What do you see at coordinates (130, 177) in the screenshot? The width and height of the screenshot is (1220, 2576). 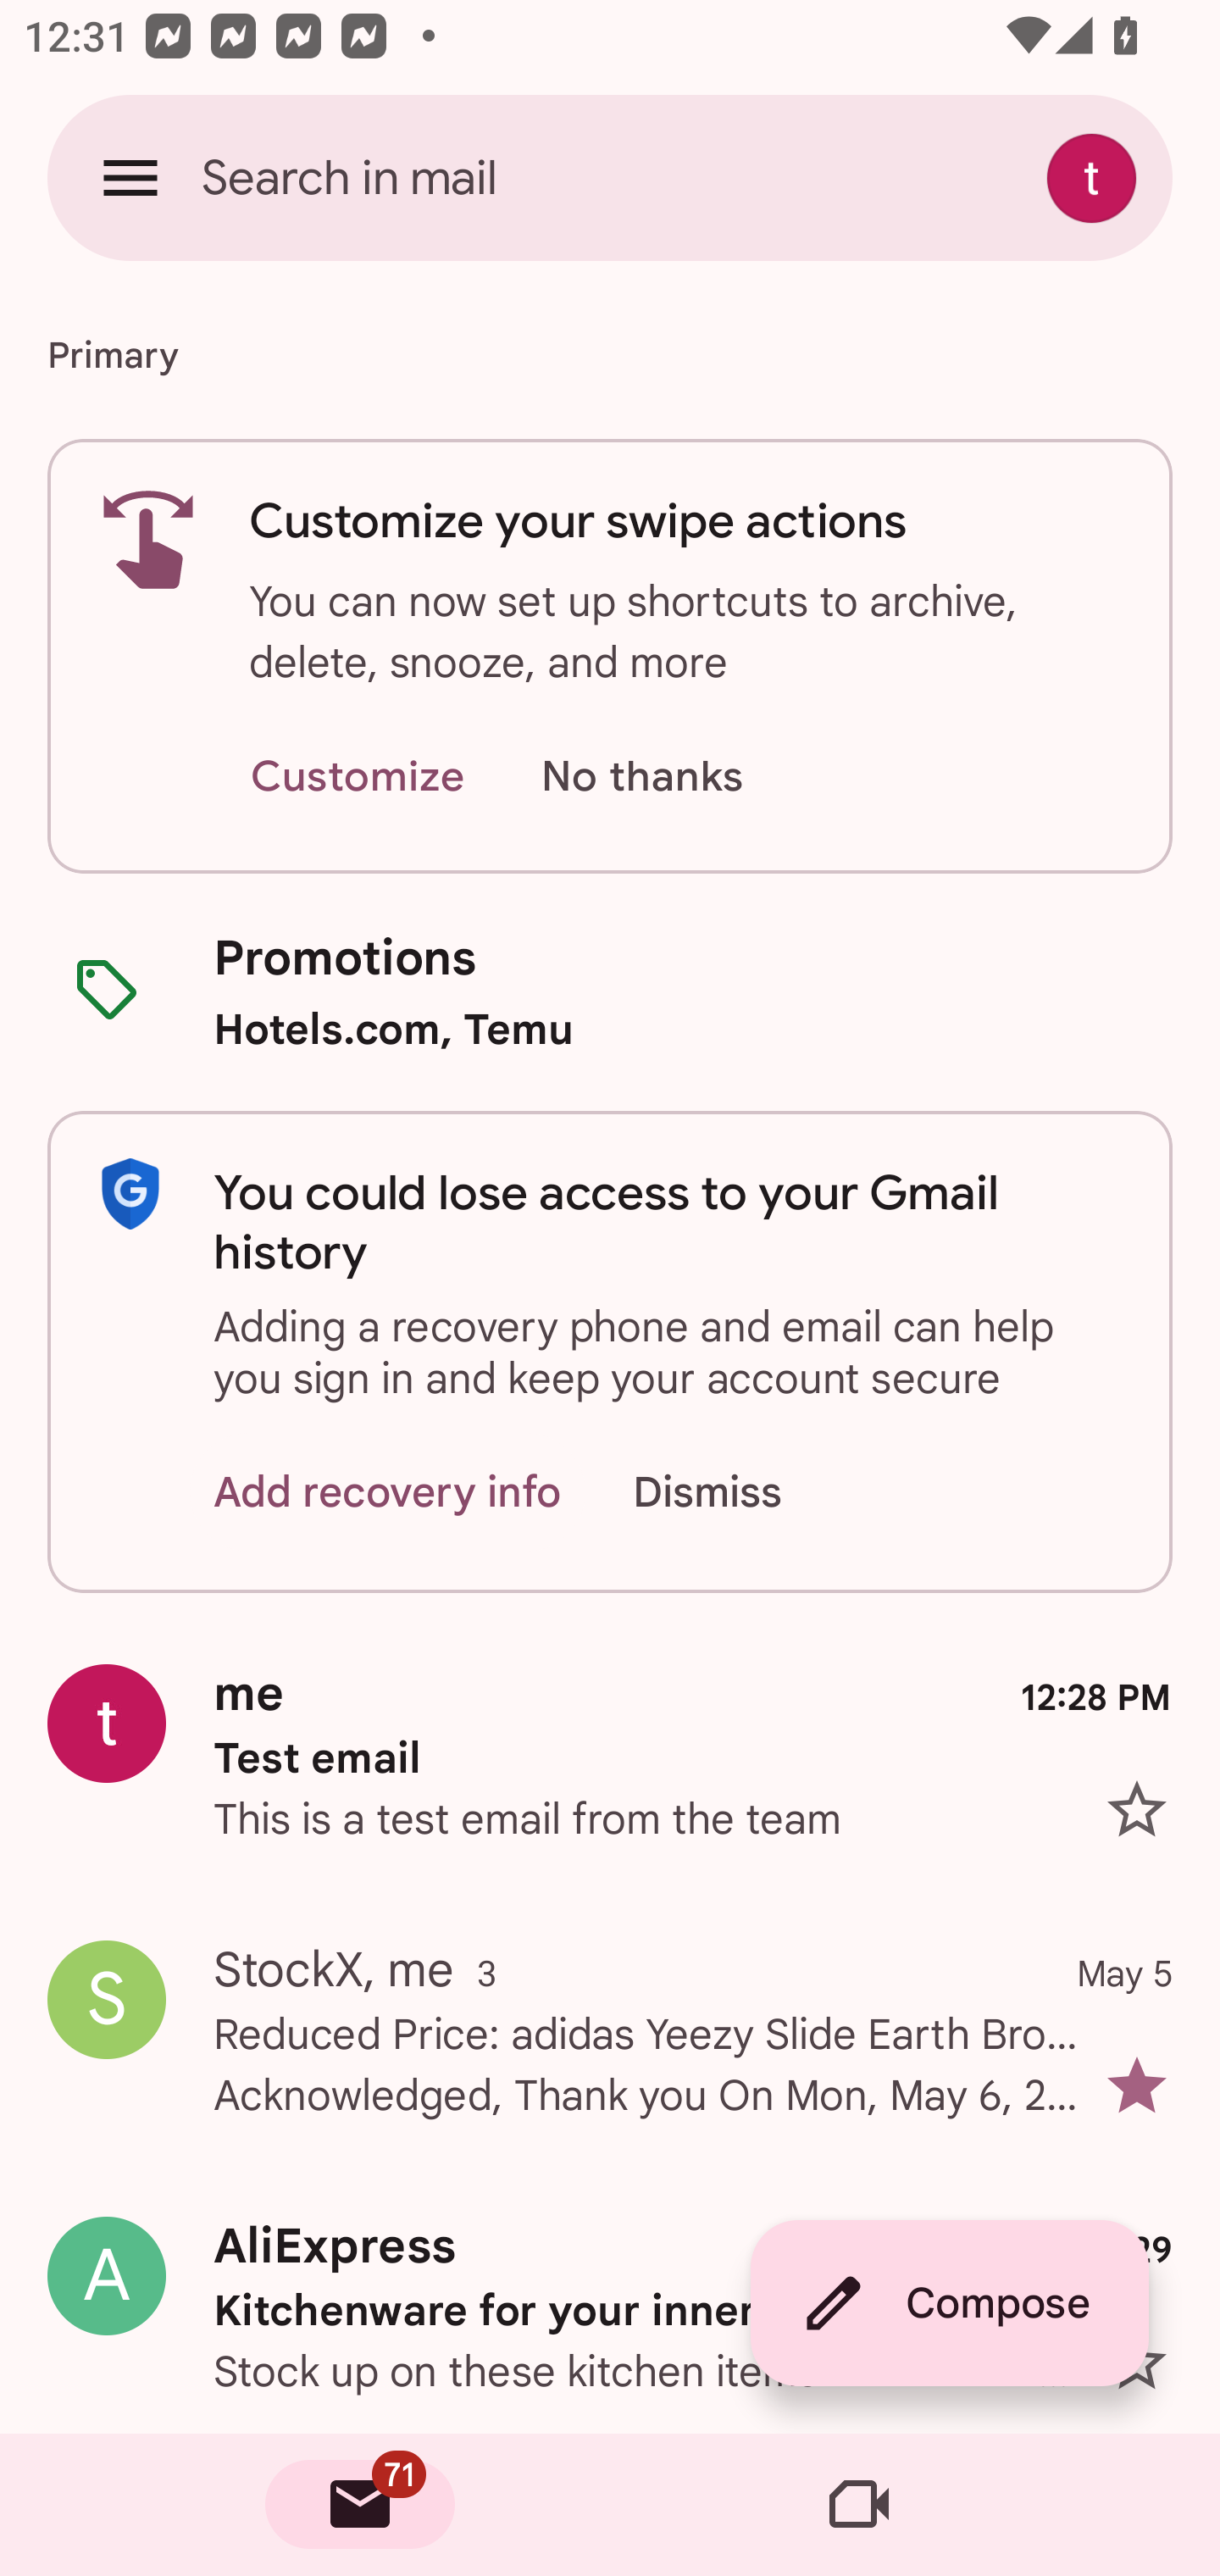 I see `Open navigation drawer` at bounding box center [130, 177].